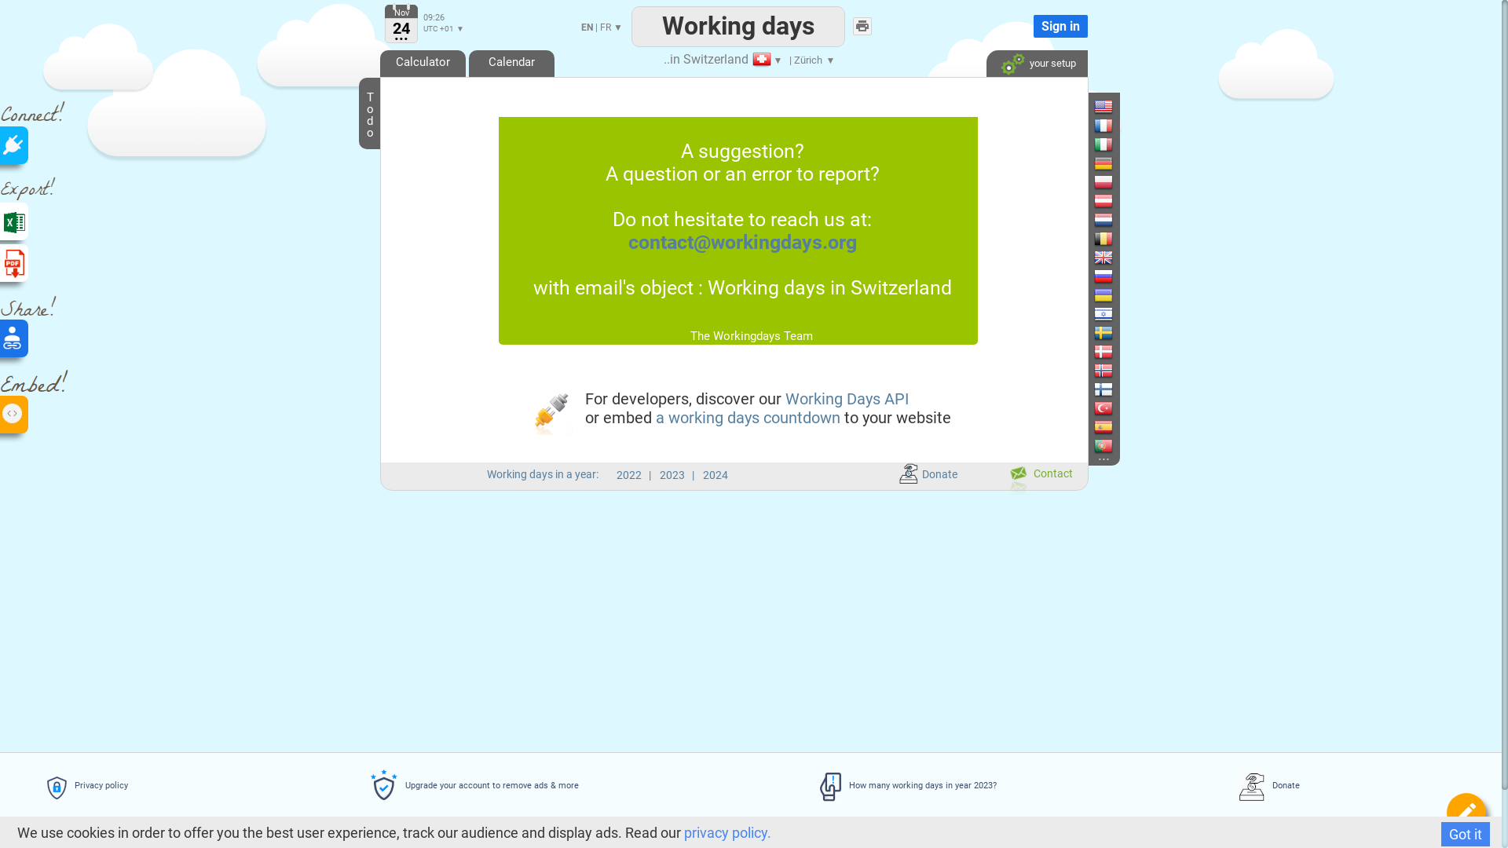 The width and height of the screenshot is (1508, 848). What do you see at coordinates (1027, 295) in the screenshot?
I see `Ukraine` at bounding box center [1027, 295].